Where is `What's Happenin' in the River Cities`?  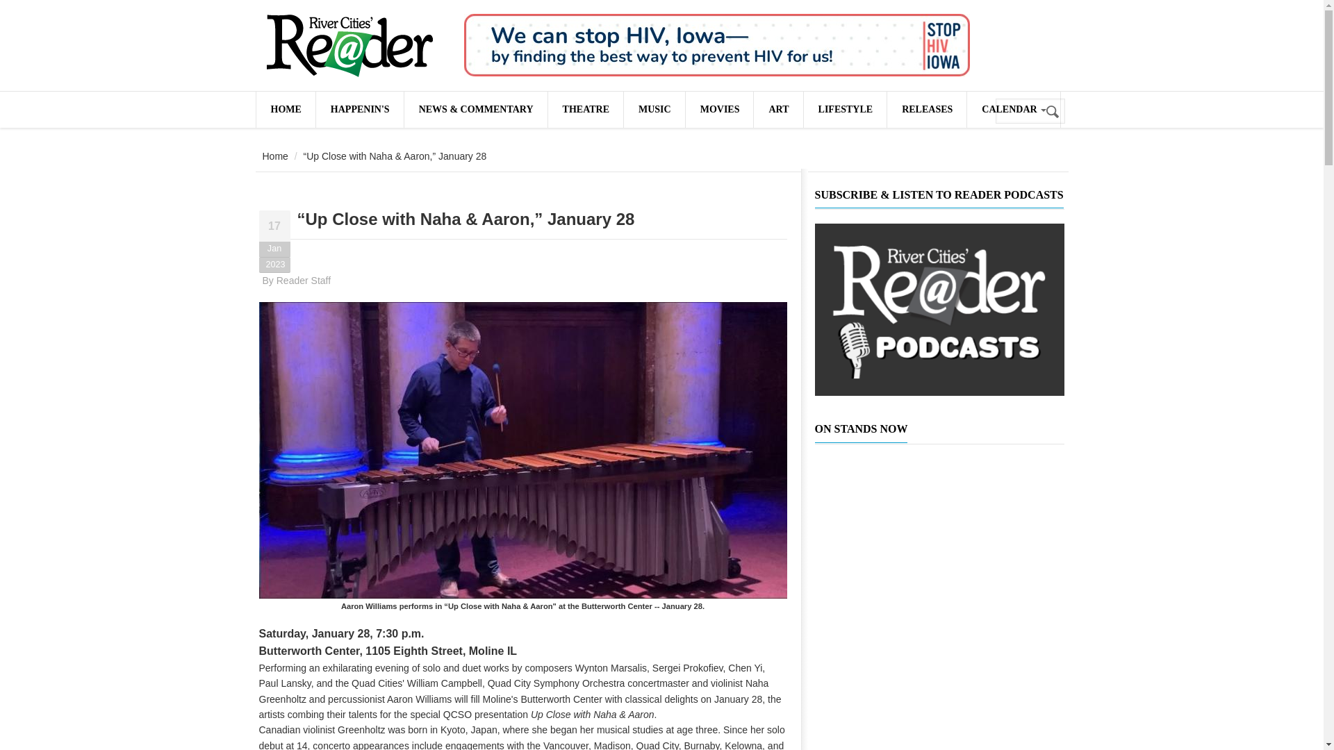
What's Happenin' in the River Cities is located at coordinates (360, 109).